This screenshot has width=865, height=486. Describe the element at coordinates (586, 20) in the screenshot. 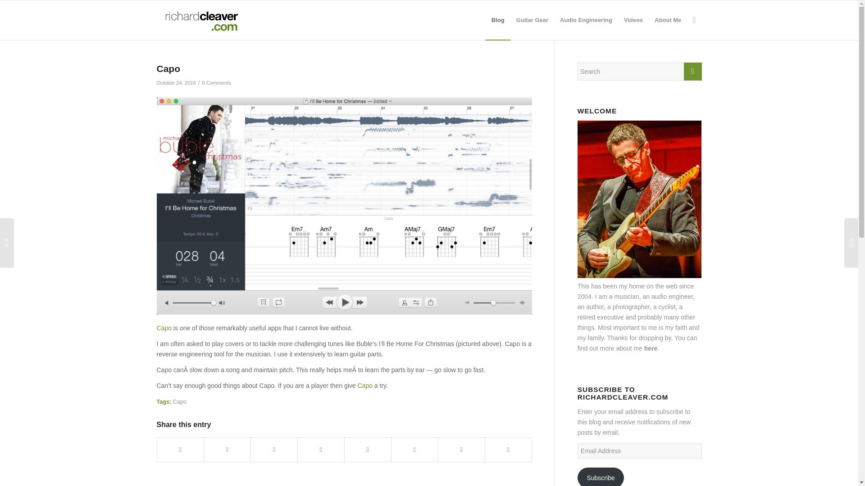

I see `Audio Engineering` at that location.